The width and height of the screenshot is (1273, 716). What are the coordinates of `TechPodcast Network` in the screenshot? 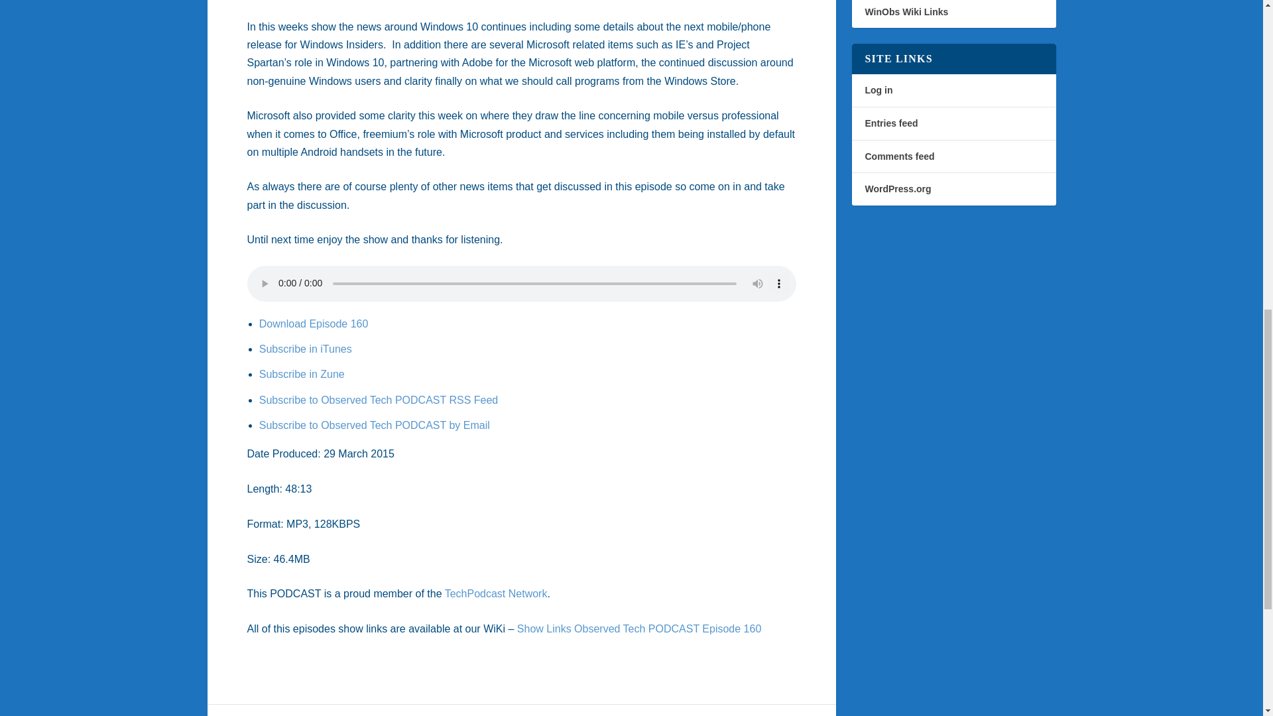 It's located at (496, 593).